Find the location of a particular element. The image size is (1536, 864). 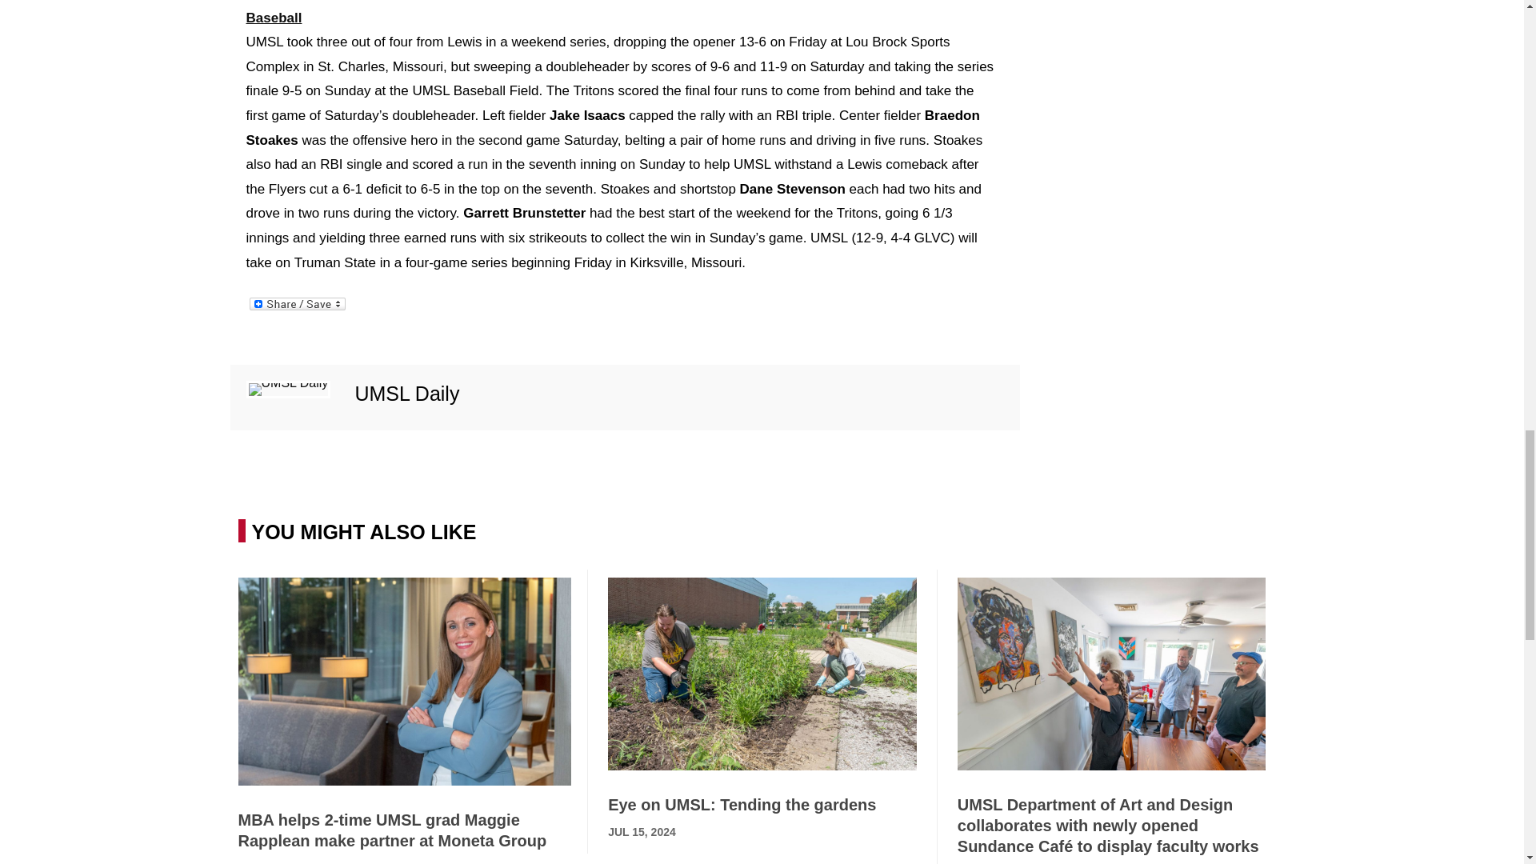

Baseball is located at coordinates (274, 18).